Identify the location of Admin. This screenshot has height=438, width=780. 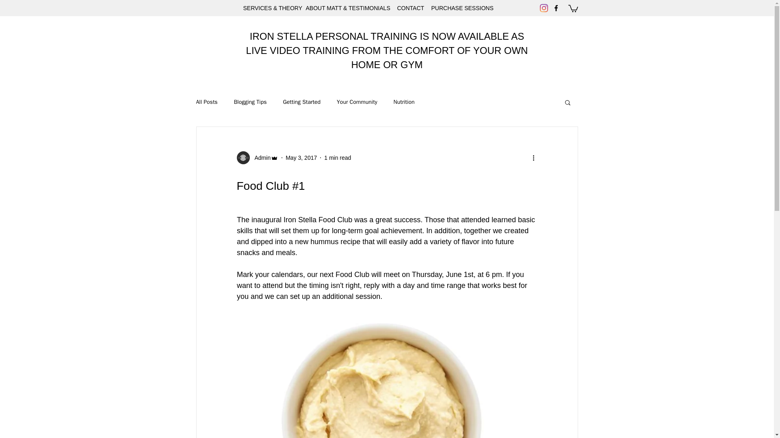
(257, 157).